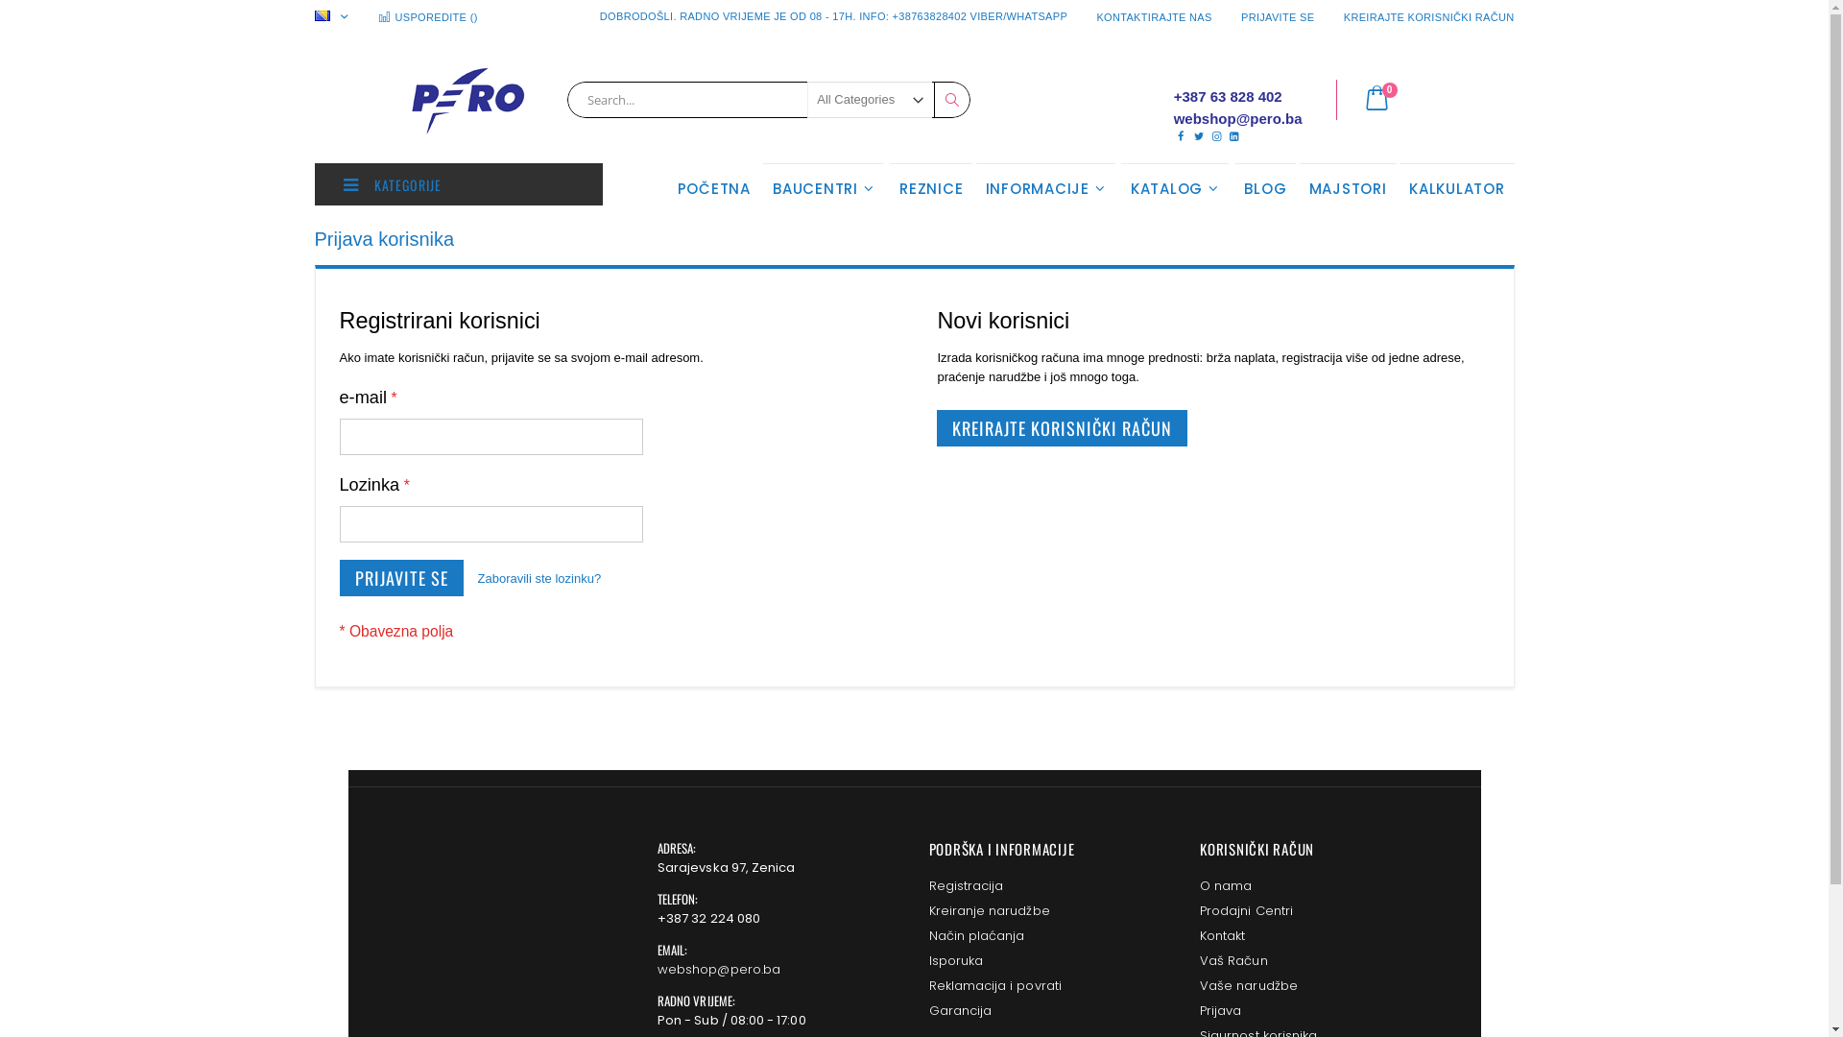 The image size is (1843, 1037). Describe the element at coordinates (1154, 17) in the screenshot. I see `KONTAKTIRAJTE NAS` at that location.